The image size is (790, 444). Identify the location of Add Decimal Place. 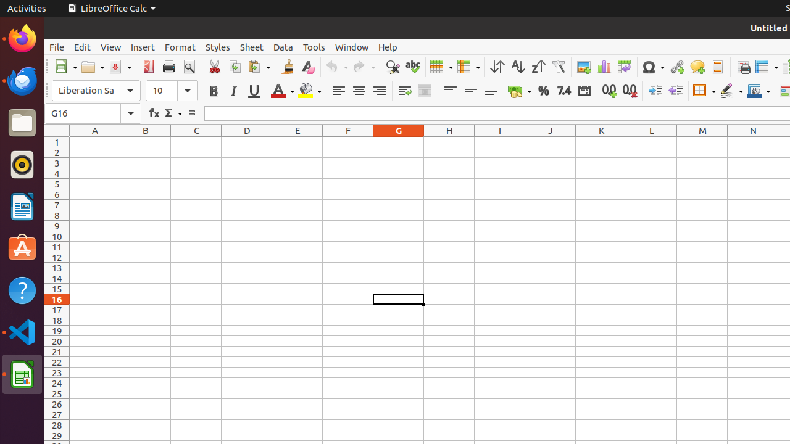
(610, 91).